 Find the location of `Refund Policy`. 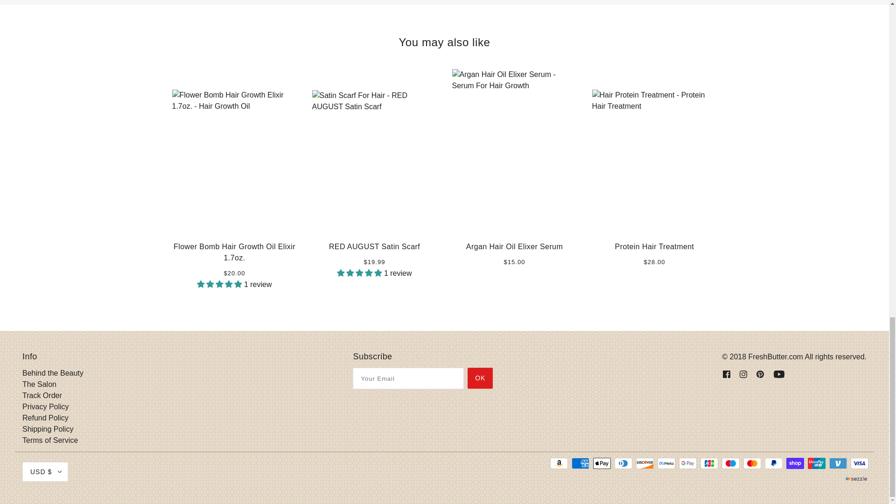

Refund Policy is located at coordinates (46, 417).